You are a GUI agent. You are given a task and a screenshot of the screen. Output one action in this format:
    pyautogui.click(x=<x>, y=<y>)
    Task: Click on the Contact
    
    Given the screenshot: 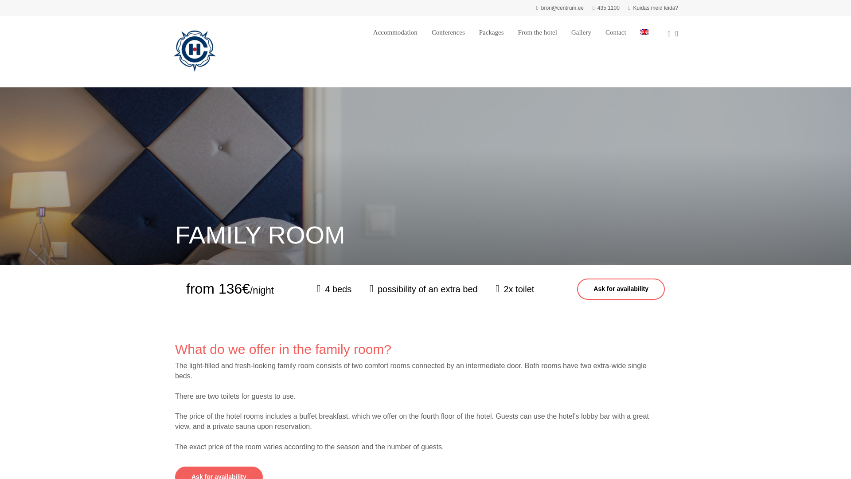 What is the action you would take?
    pyautogui.click(x=616, y=32)
    